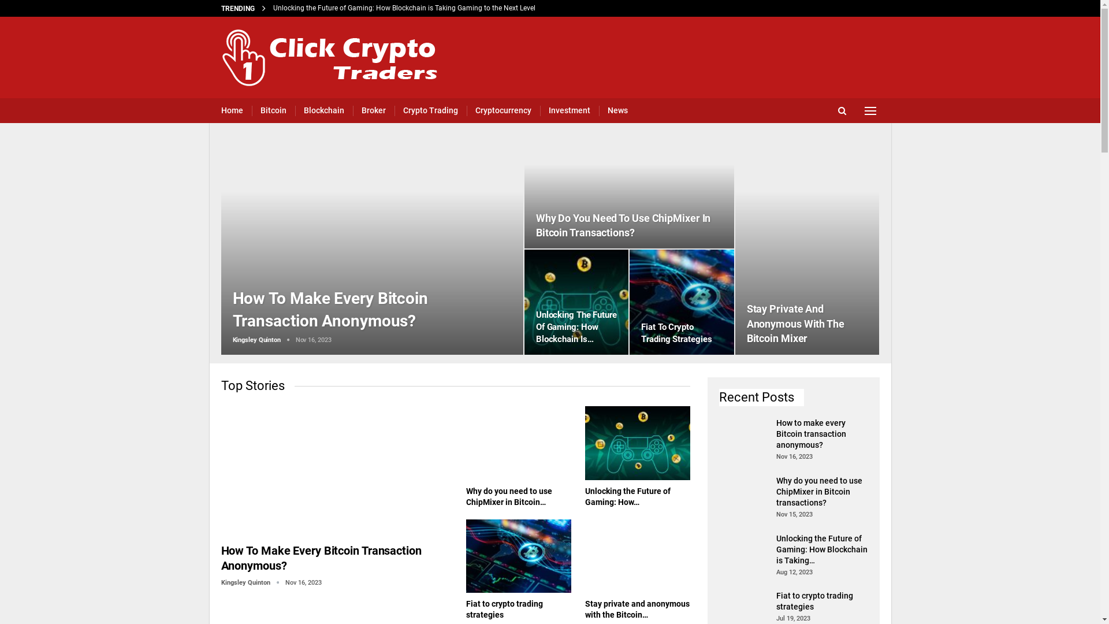 Image resolution: width=1109 pixels, height=624 pixels. What do you see at coordinates (364, 8) in the screenshot?
I see `Why do you need to use ChipMixer in Bitcoin transactions?` at bounding box center [364, 8].